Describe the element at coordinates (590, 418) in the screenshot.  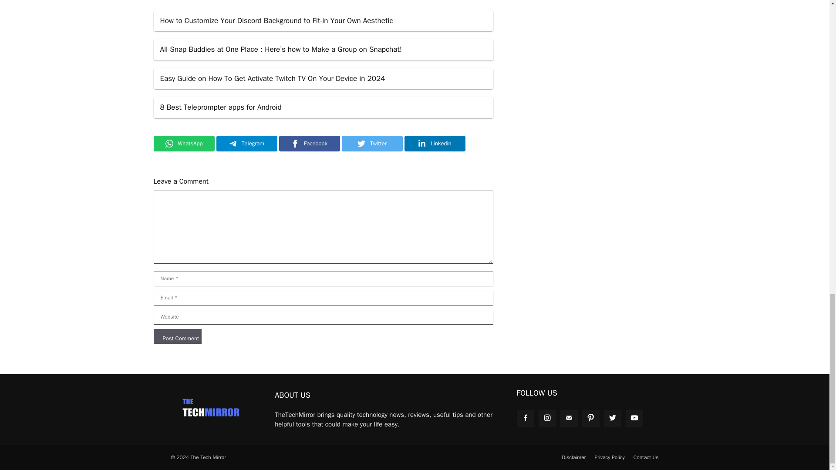
I see `Pinterest` at that location.